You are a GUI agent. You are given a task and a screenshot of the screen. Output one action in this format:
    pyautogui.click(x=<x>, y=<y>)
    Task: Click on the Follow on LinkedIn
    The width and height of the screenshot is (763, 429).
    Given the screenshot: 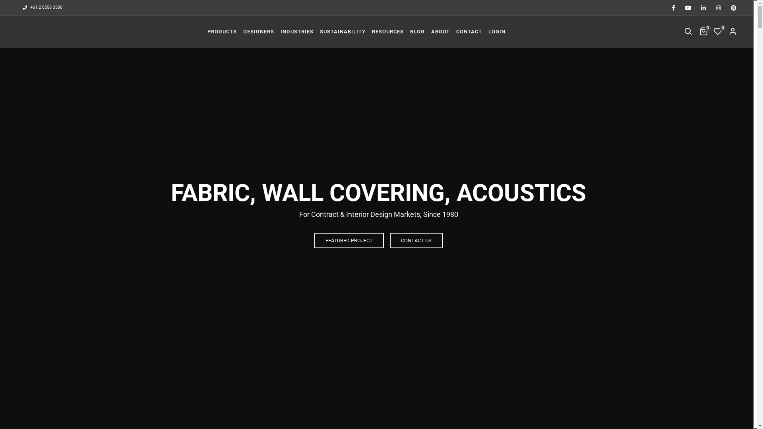 What is the action you would take?
    pyautogui.click(x=703, y=8)
    